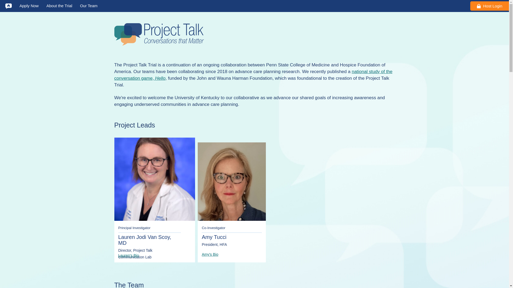  Describe the element at coordinates (128, 255) in the screenshot. I see `Lauren's Bio` at that location.